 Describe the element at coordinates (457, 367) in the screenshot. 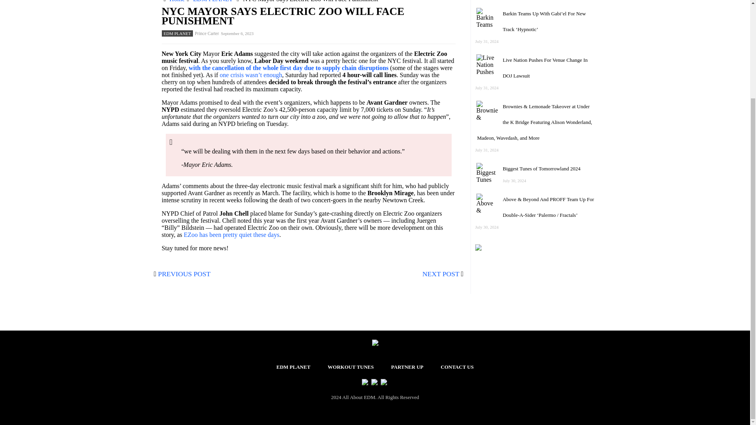

I see `CONTACT US` at that location.